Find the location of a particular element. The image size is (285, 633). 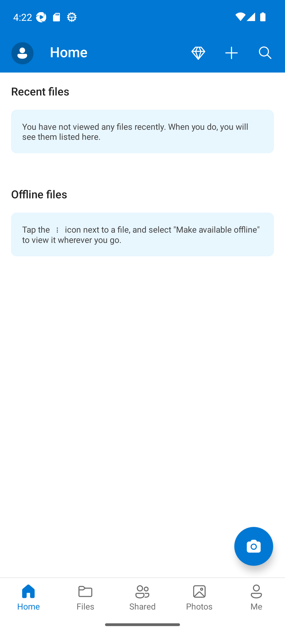

Search button is located at coordinates (265, 53).